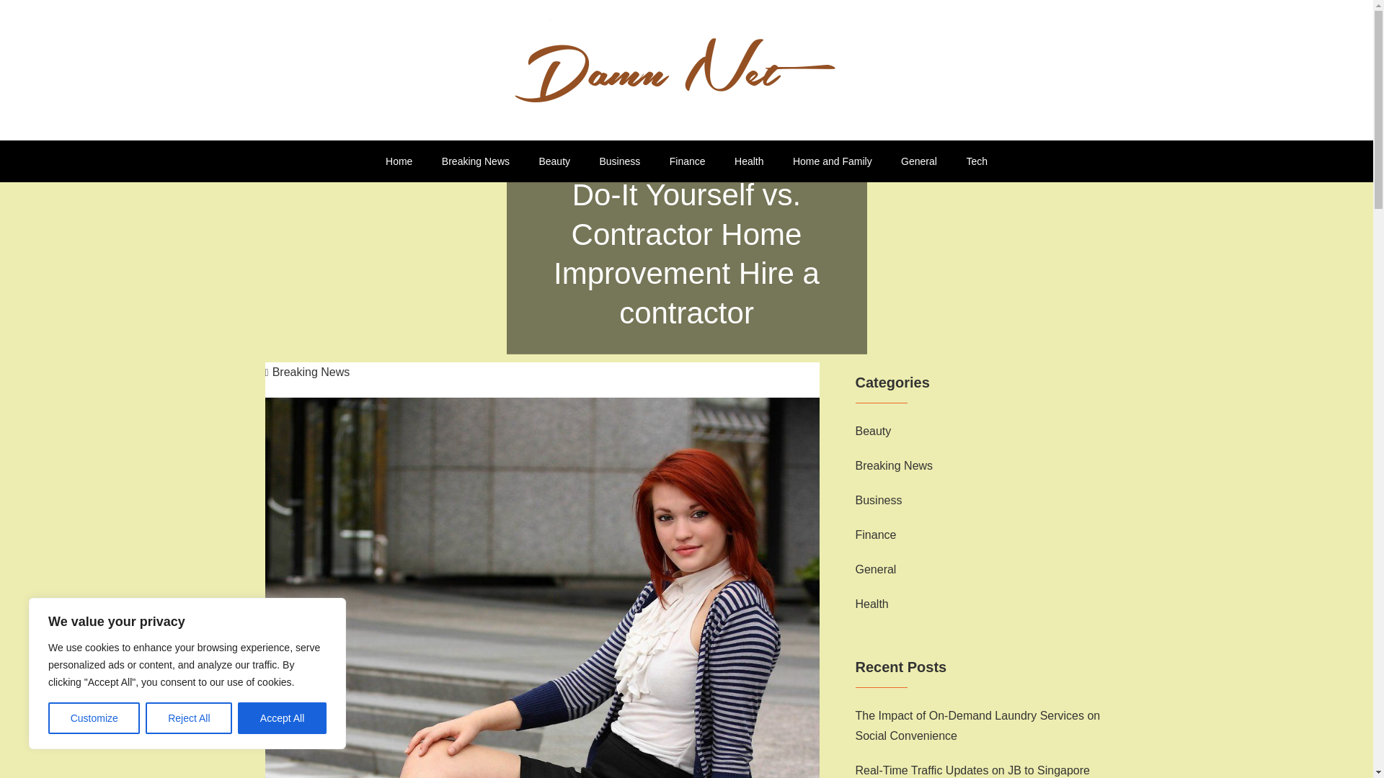  What do you see at coordinates (875, 569) in the screenshot?
I see `General` at bounding box center [875, 569].